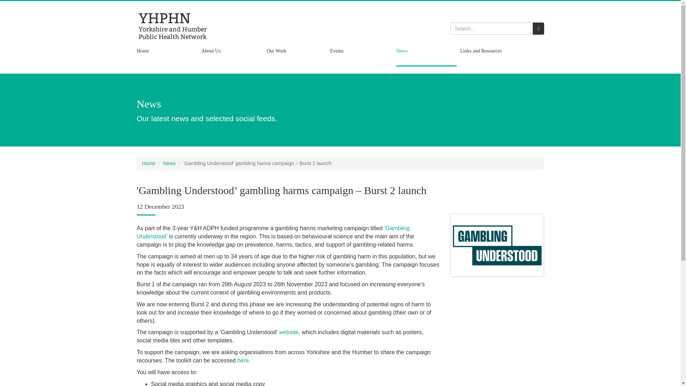  What do you see at coordinates (289, 332) in the screenshot?
I see `website` at bounding box center [289, 332].